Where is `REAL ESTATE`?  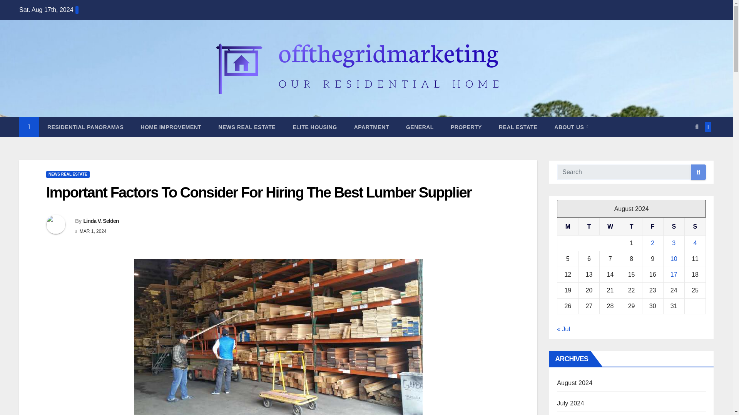 REAL ESTATE is located at coordinates (518, 127).